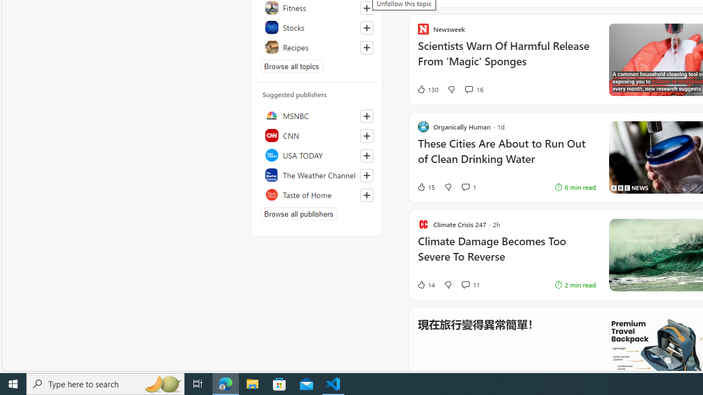  What do you see at coordinates (317, 47) in the screenshot?
I see `Recipes` at bounding box center [317, 47].